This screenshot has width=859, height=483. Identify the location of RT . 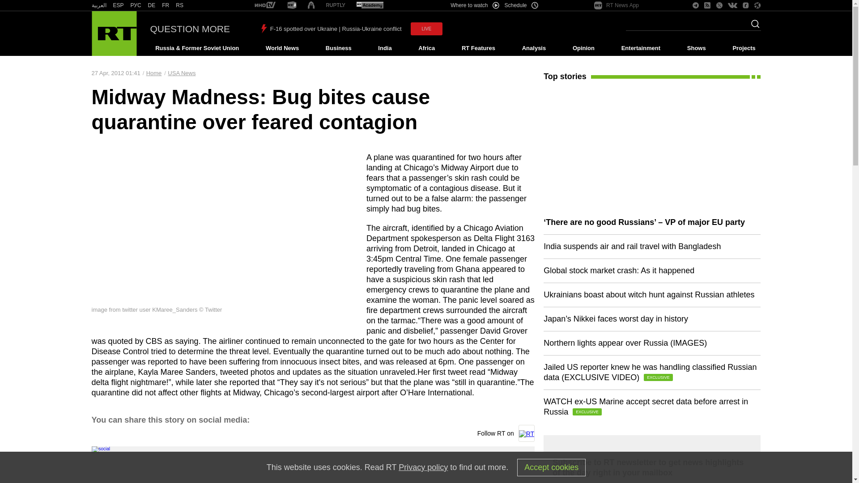
(336, 5).